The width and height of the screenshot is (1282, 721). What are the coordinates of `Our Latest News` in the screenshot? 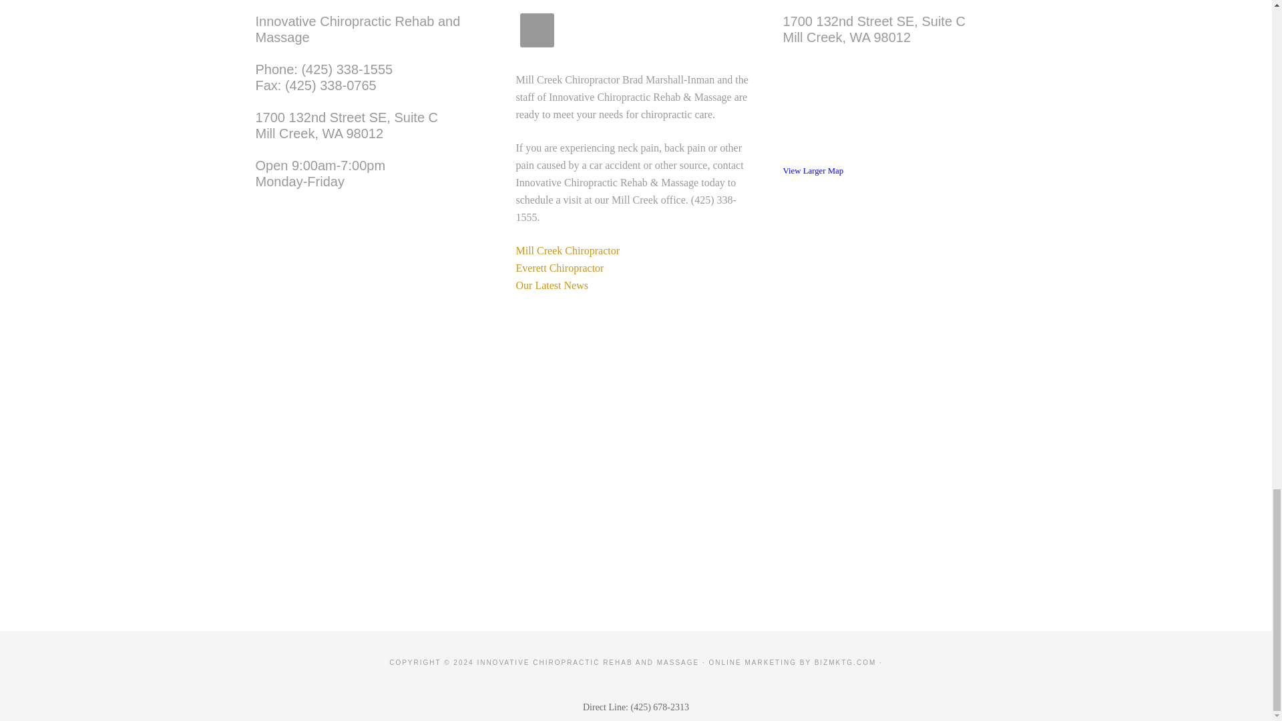 It's located at (813, 171).